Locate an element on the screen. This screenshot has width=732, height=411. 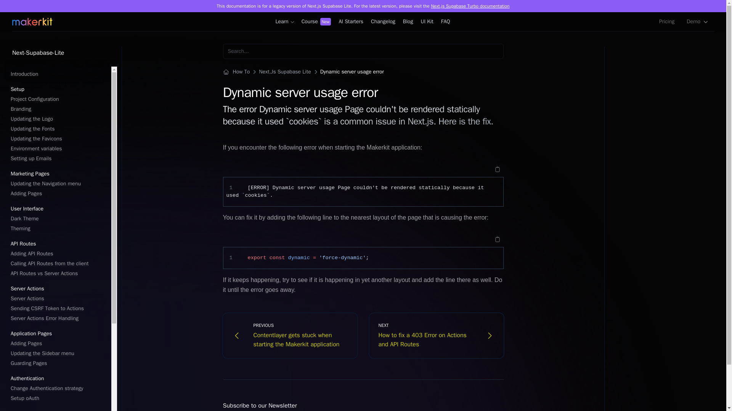
FAQ is located at coordinates (445, 22).